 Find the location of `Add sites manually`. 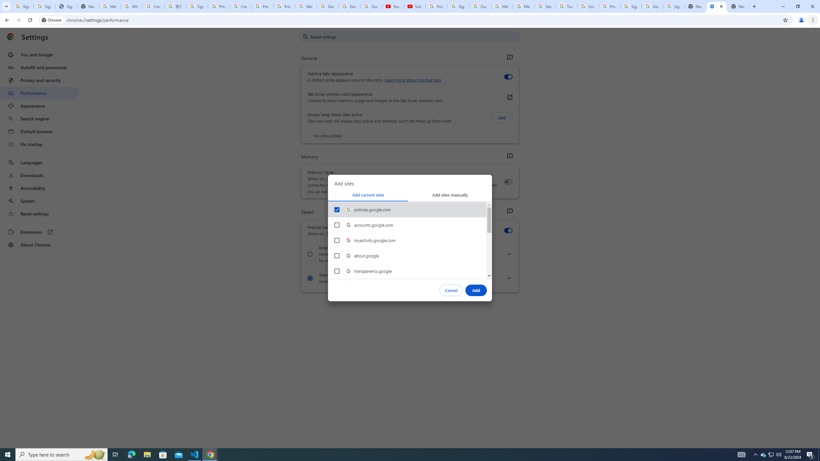

Add sites manually is located at coordinates (450, 195).